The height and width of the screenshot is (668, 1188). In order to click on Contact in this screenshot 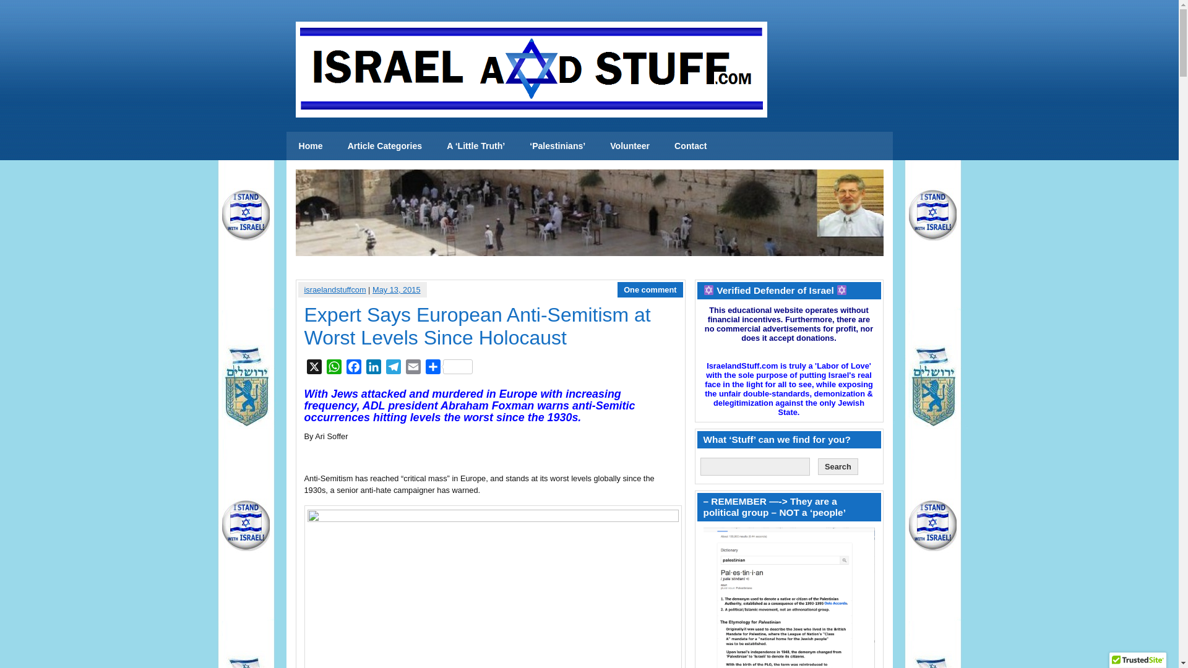, I will do `click(690, 146)`.